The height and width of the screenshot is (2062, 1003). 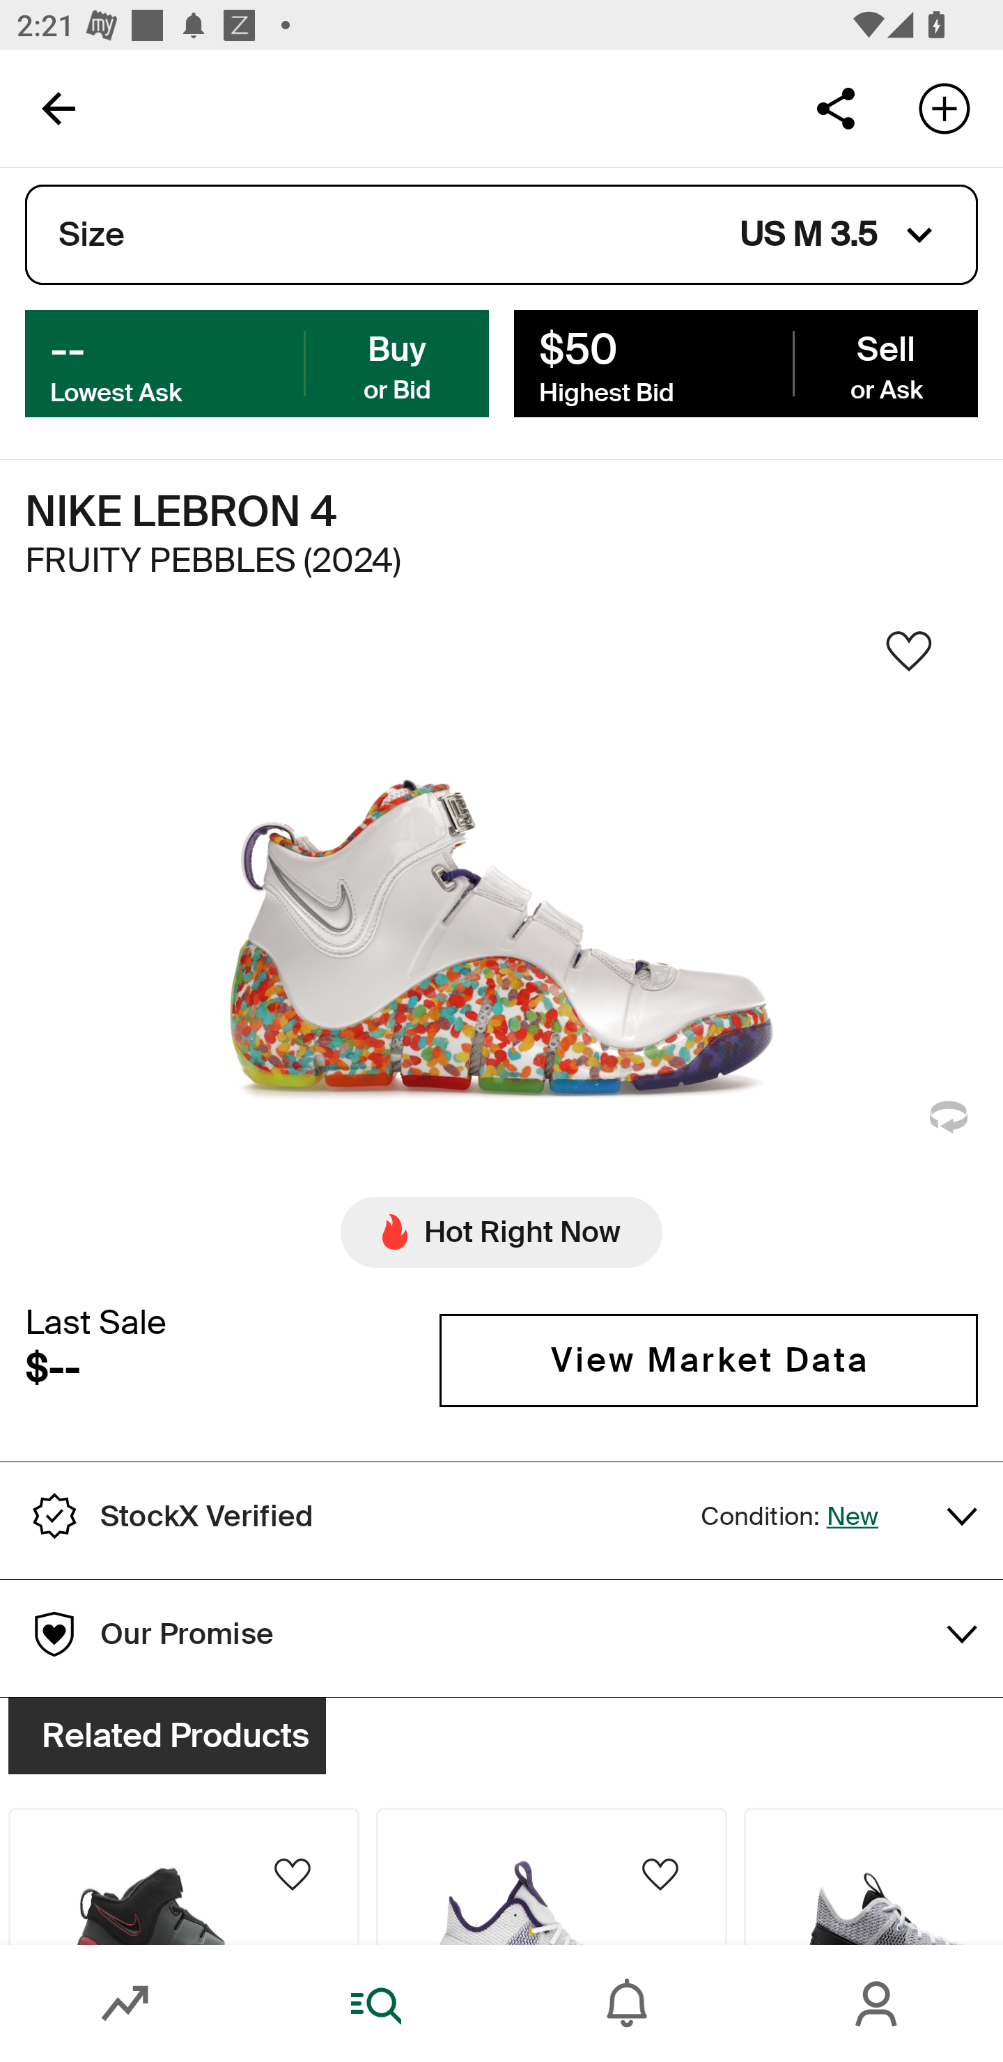 I want to click on Account, so click(x=878, y=2003).